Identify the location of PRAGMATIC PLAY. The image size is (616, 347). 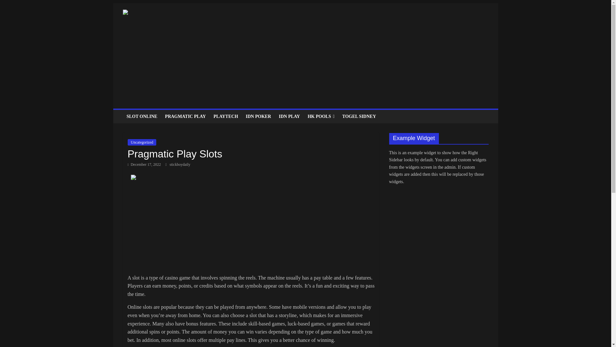
(185, 117).